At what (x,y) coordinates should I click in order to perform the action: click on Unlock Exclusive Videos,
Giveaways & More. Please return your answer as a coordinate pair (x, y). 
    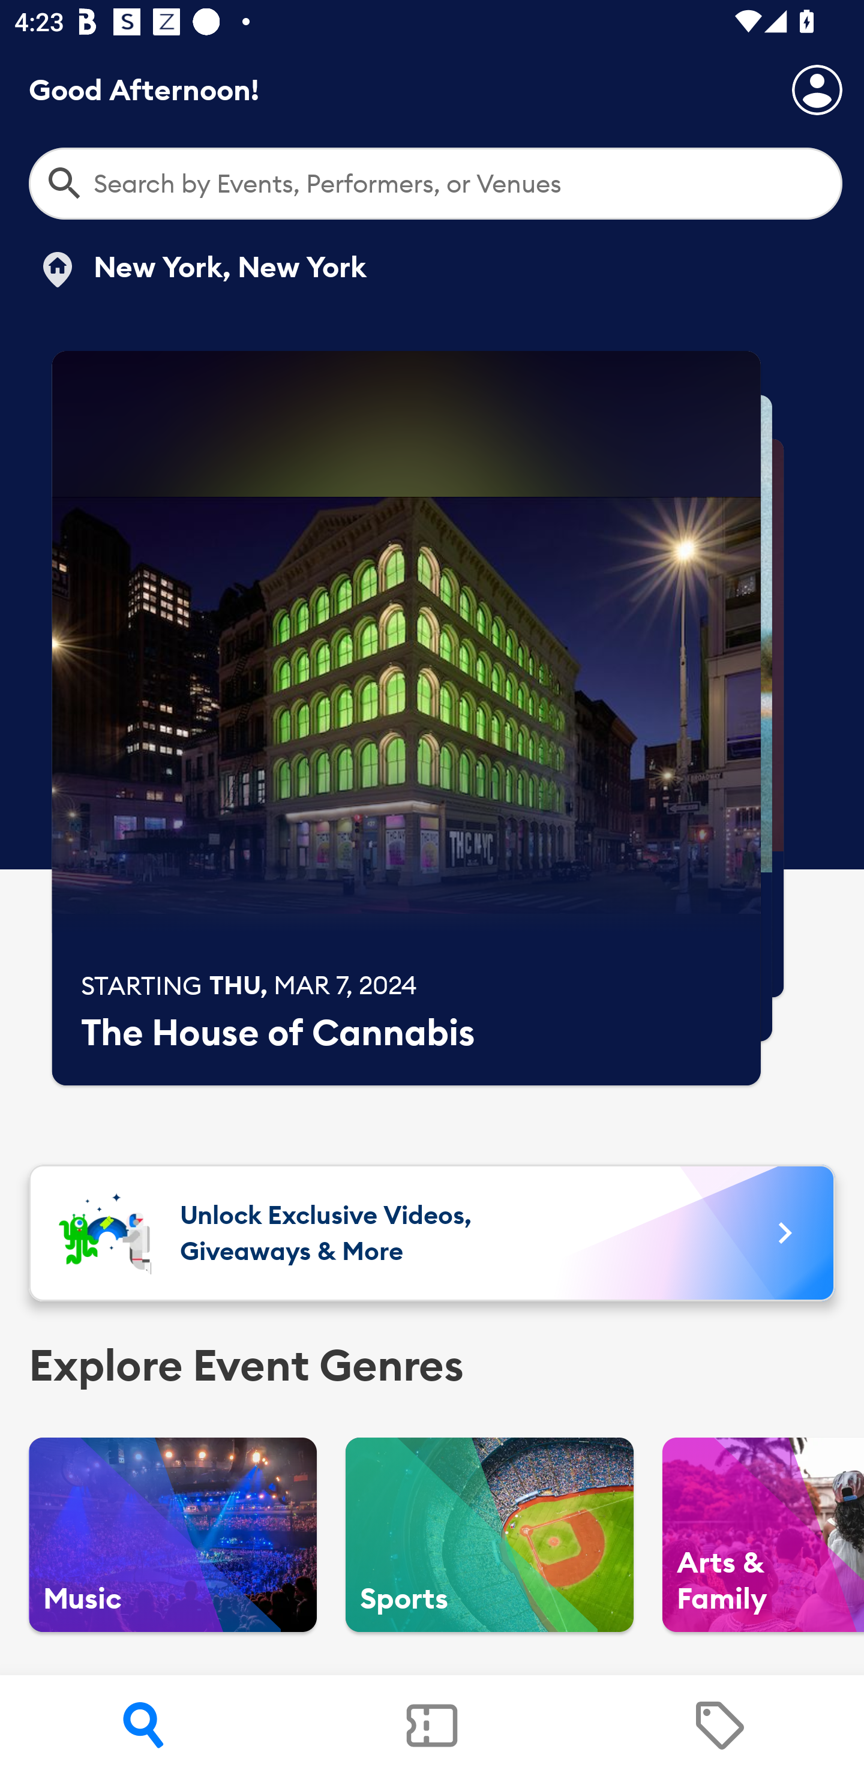
    Looking at the image, I should click on (432, 1233).